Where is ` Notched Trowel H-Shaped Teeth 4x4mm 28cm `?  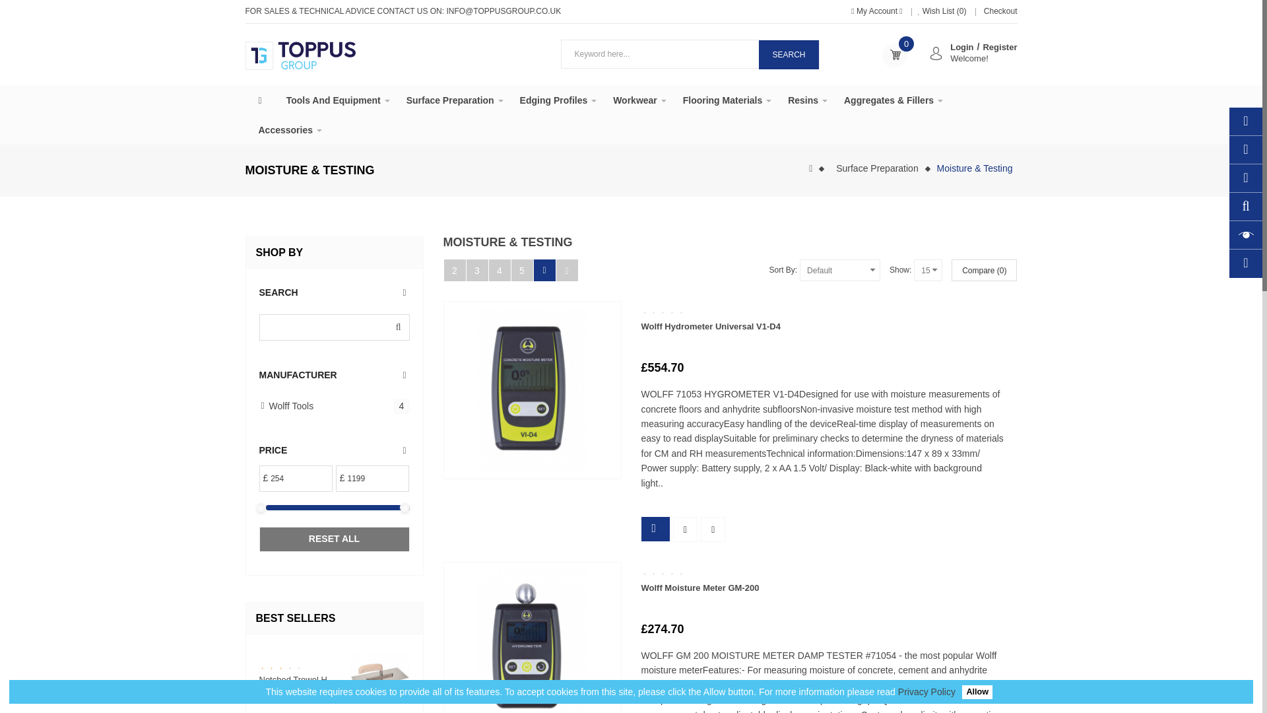
 Notched Trowel H-Shaped Teeth 4x4mm 28cm  is located at coordinates (379, 678).